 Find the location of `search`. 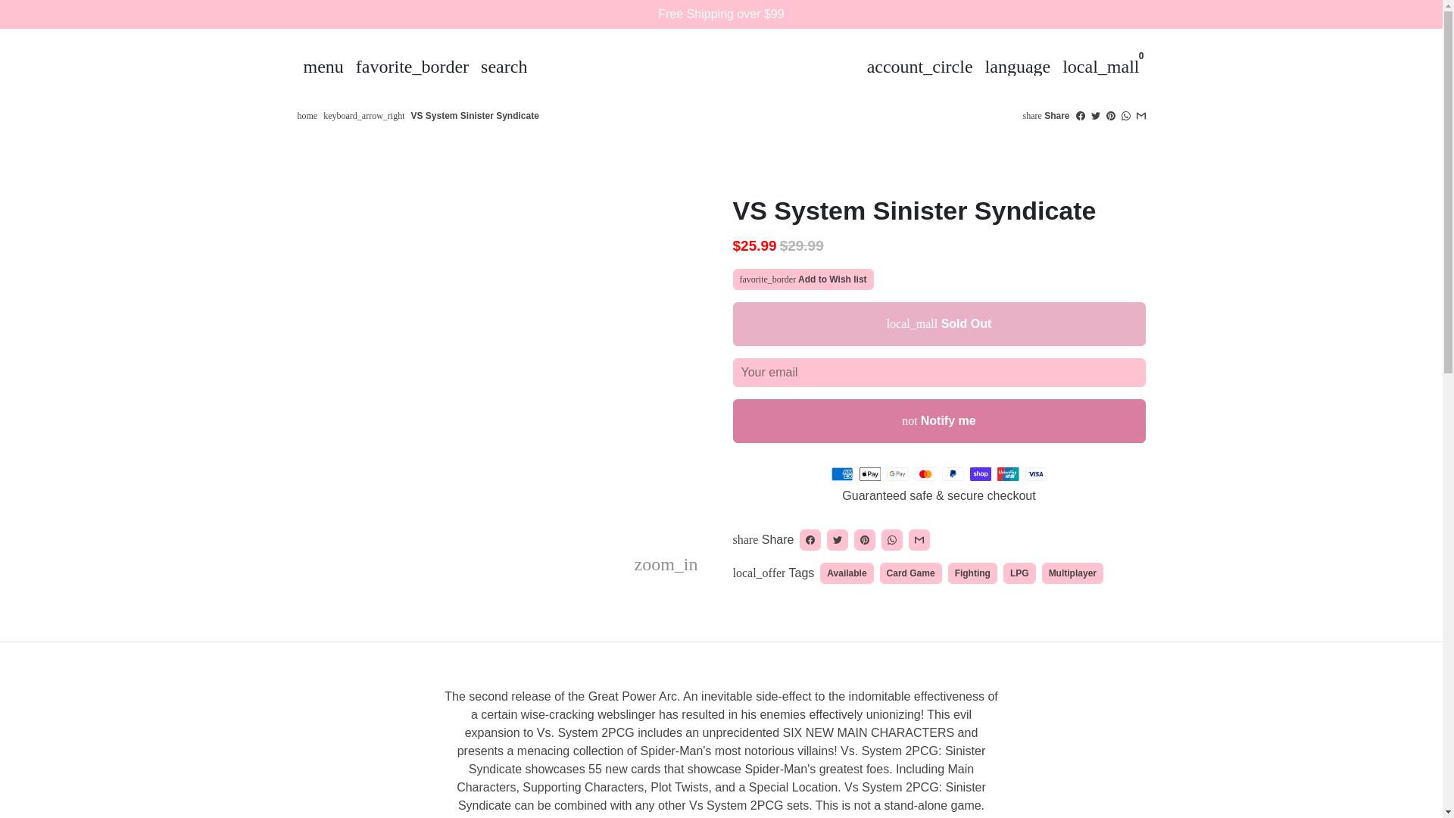

search is located at coordinates (504, 67).